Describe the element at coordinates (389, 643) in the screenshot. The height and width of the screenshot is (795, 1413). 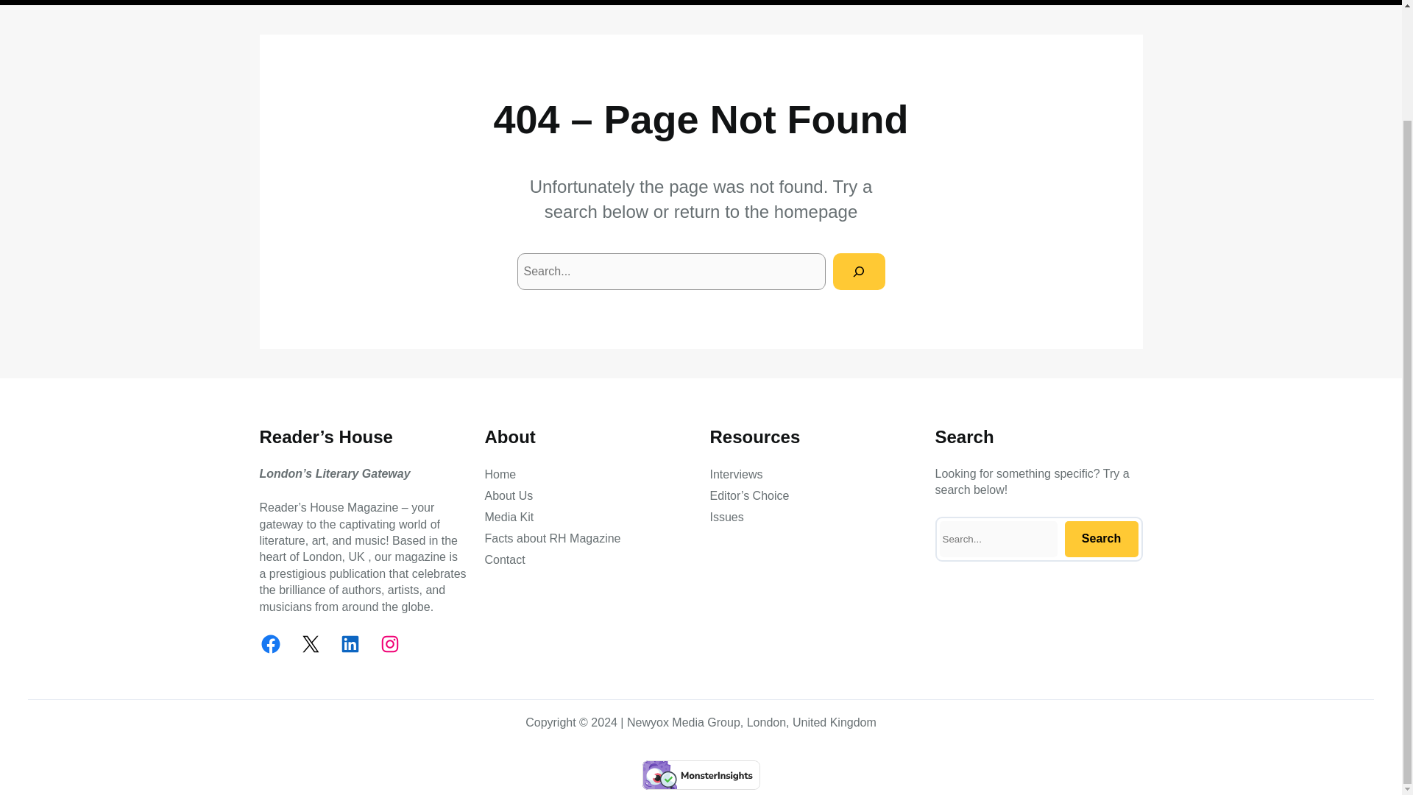
I see `Instagram` at that location.